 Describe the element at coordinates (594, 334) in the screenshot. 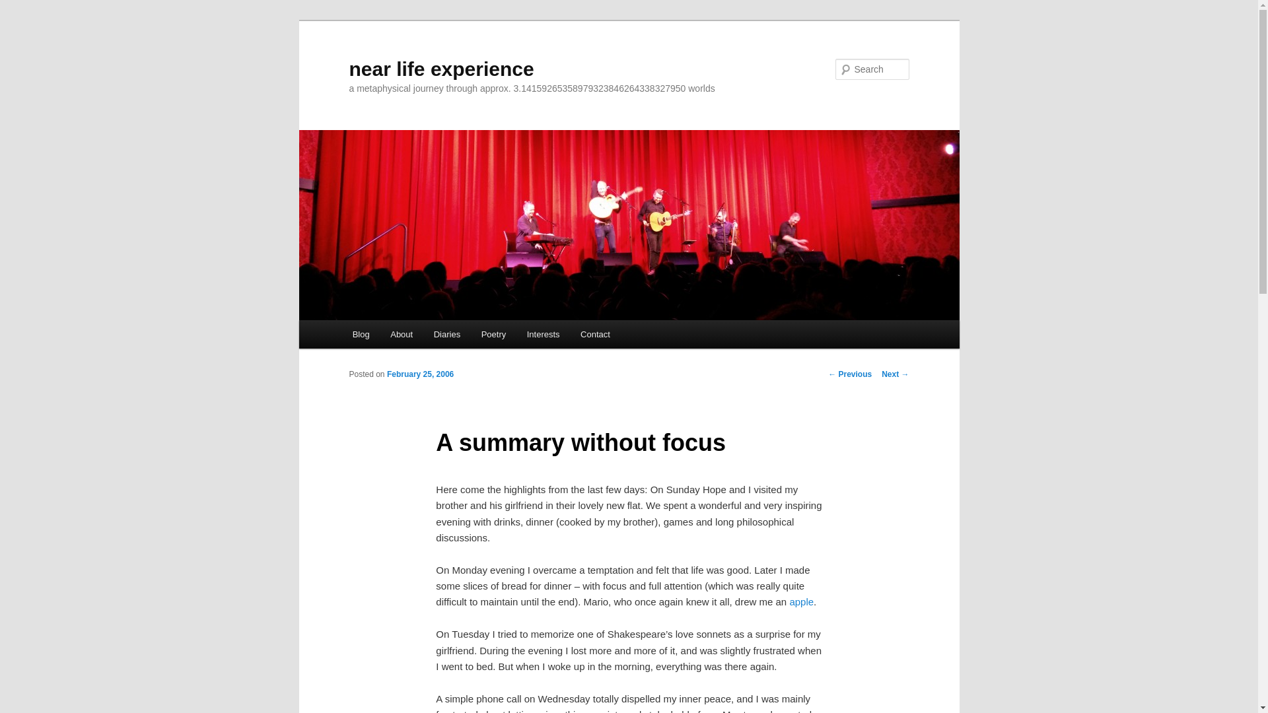

I see `Contact` at that location.